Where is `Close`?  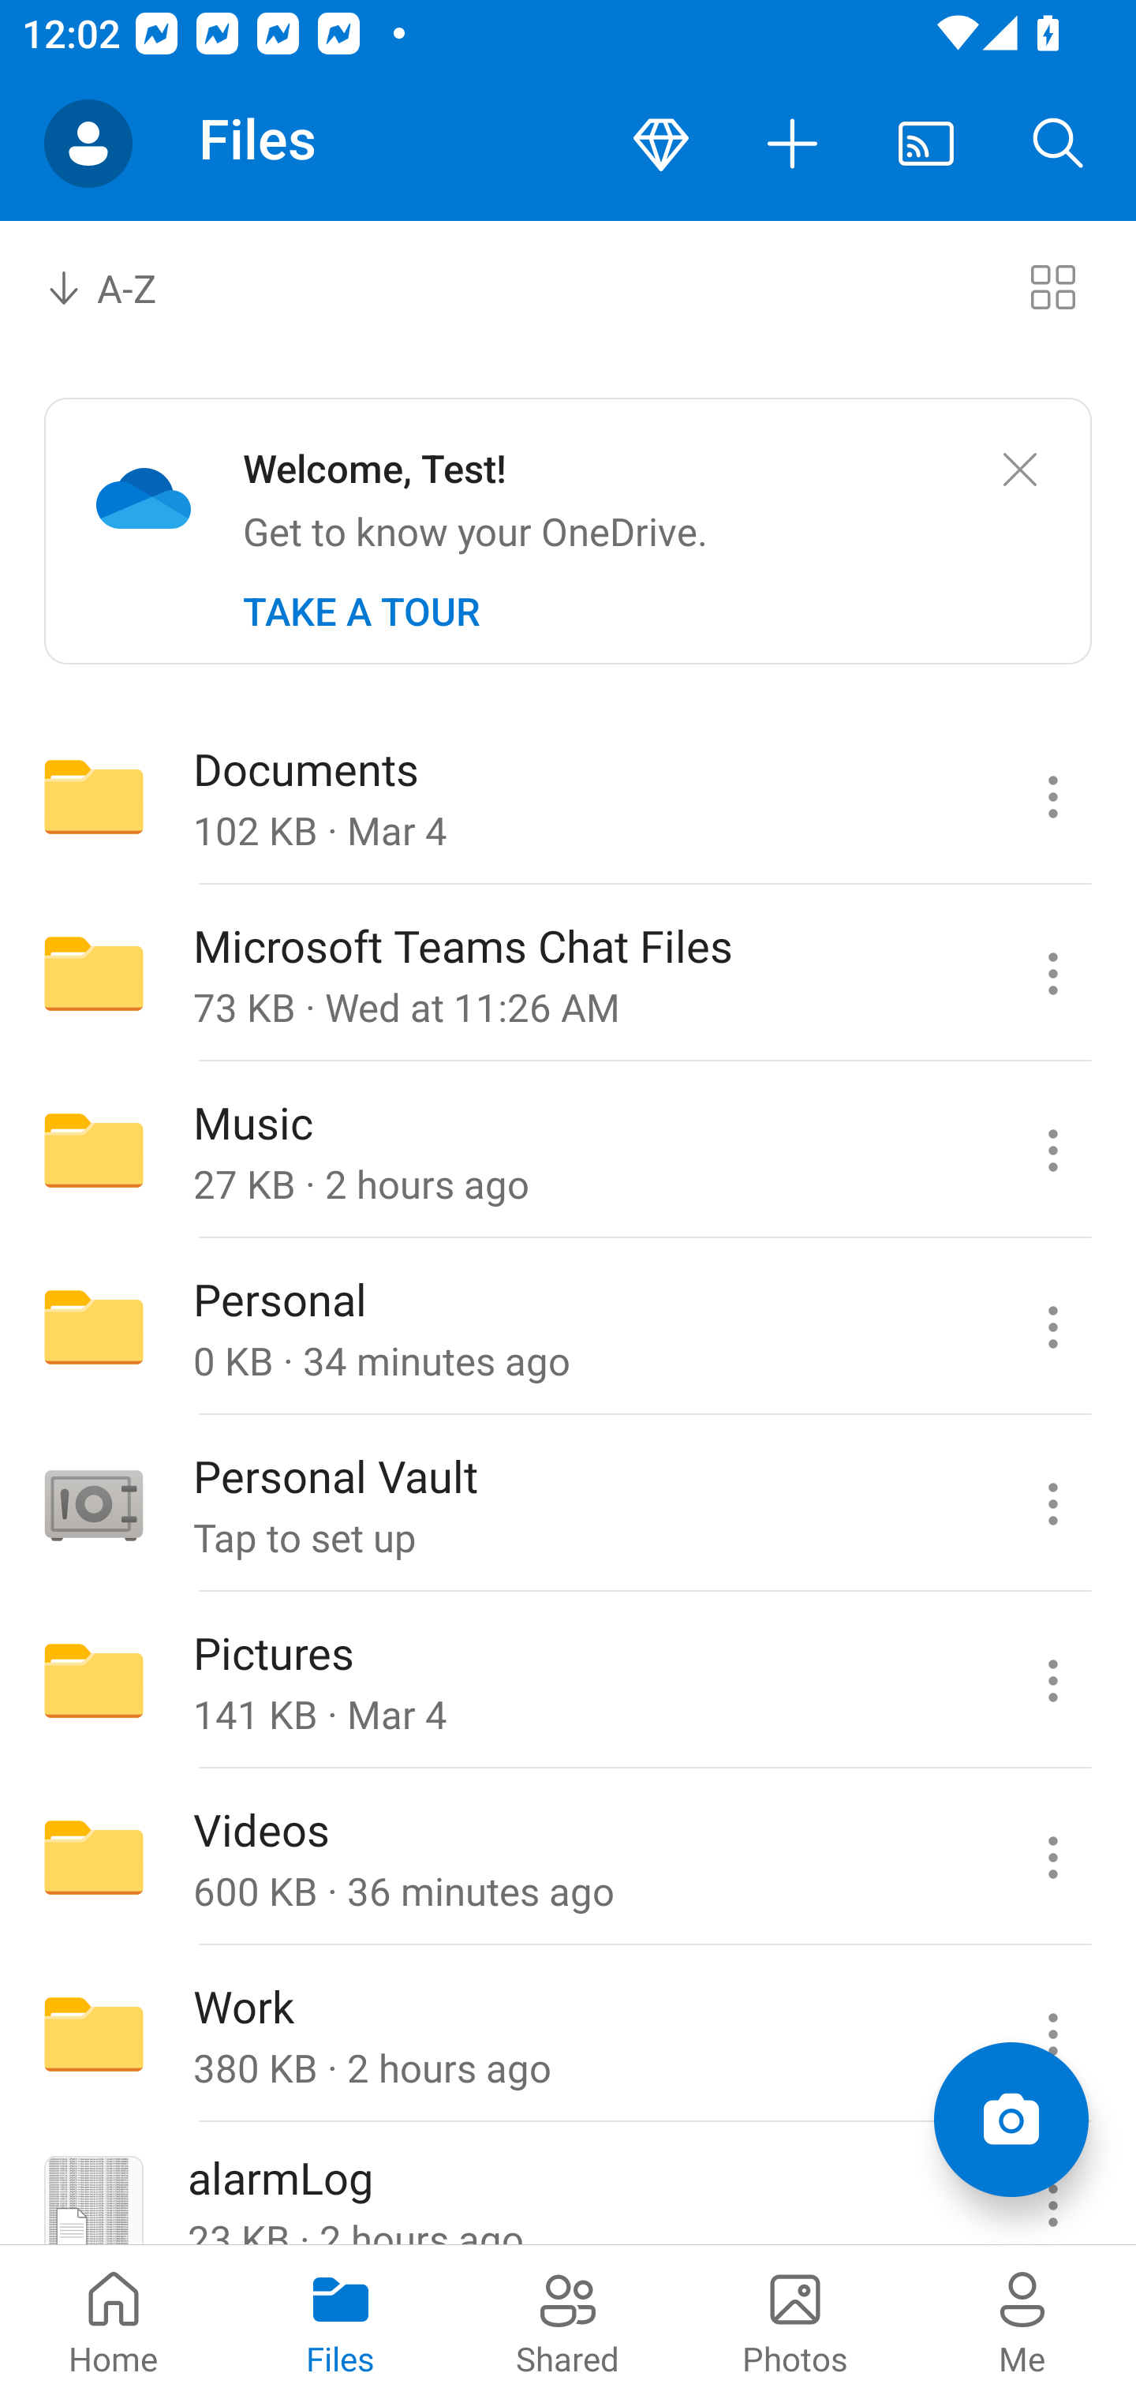
Close is located at coordinates (1019, 470).